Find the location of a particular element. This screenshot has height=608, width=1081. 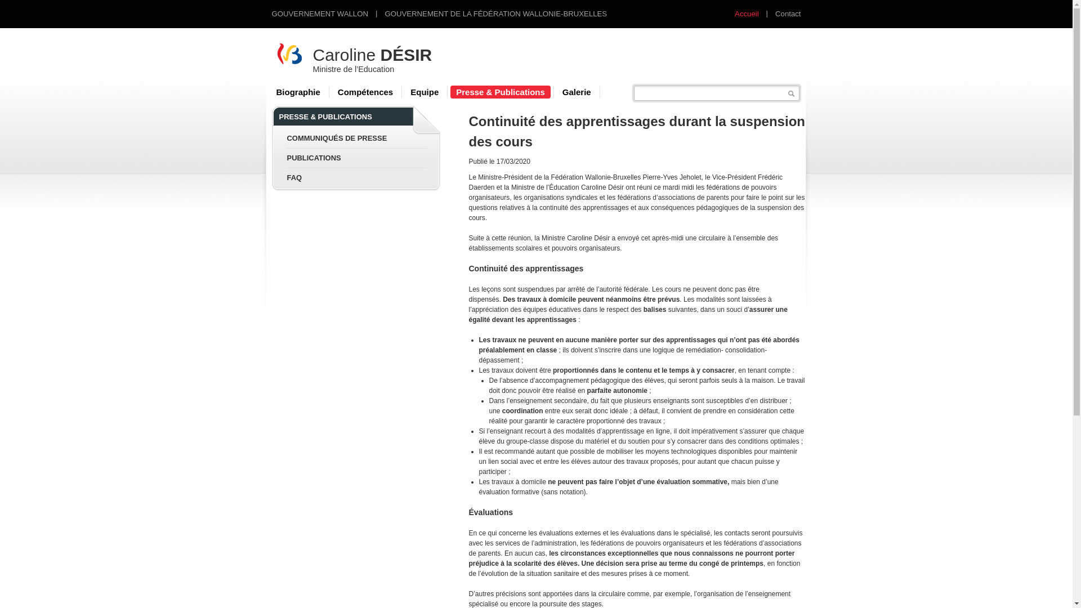

Accueil is located at coordinates (747, 14).